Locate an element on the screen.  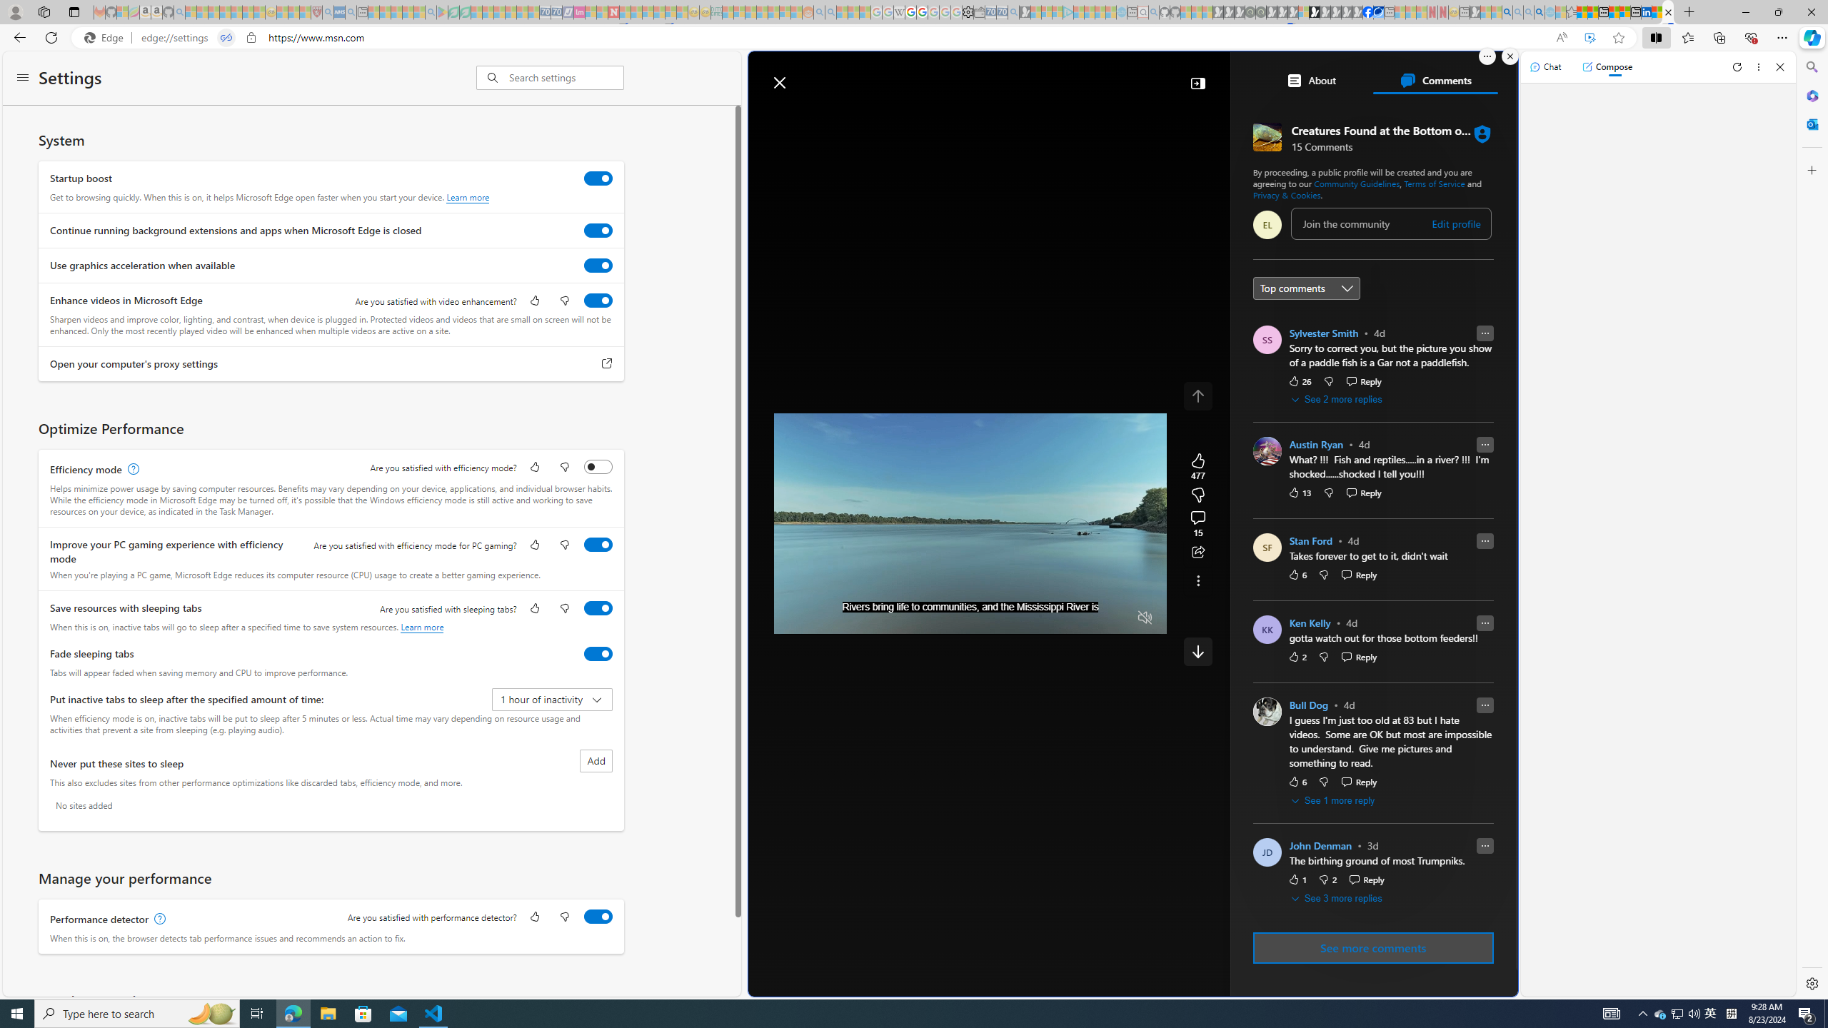
Performance detector is located at coordinates (598, 917).